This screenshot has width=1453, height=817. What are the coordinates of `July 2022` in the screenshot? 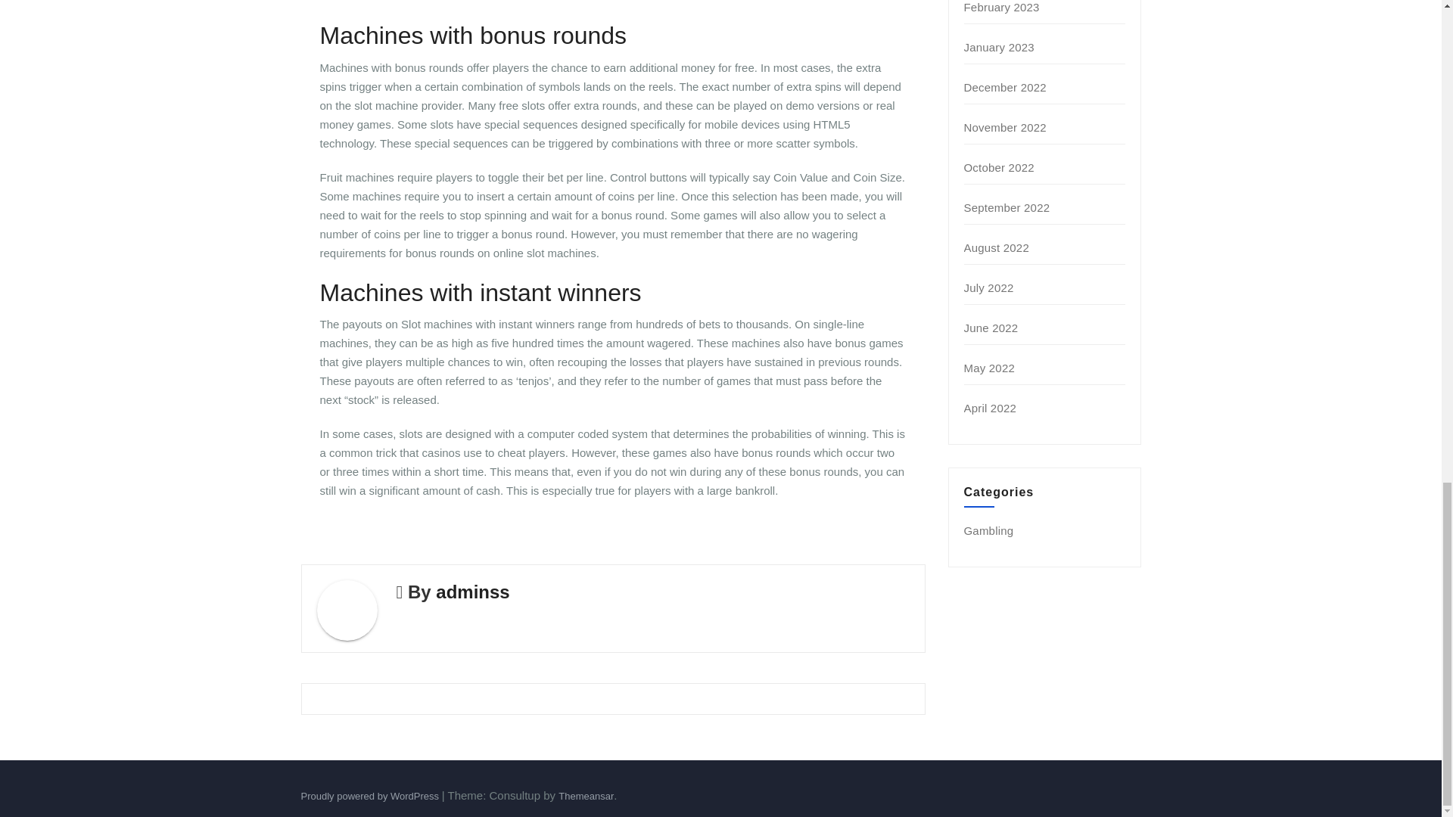 It's located at (989, 287).